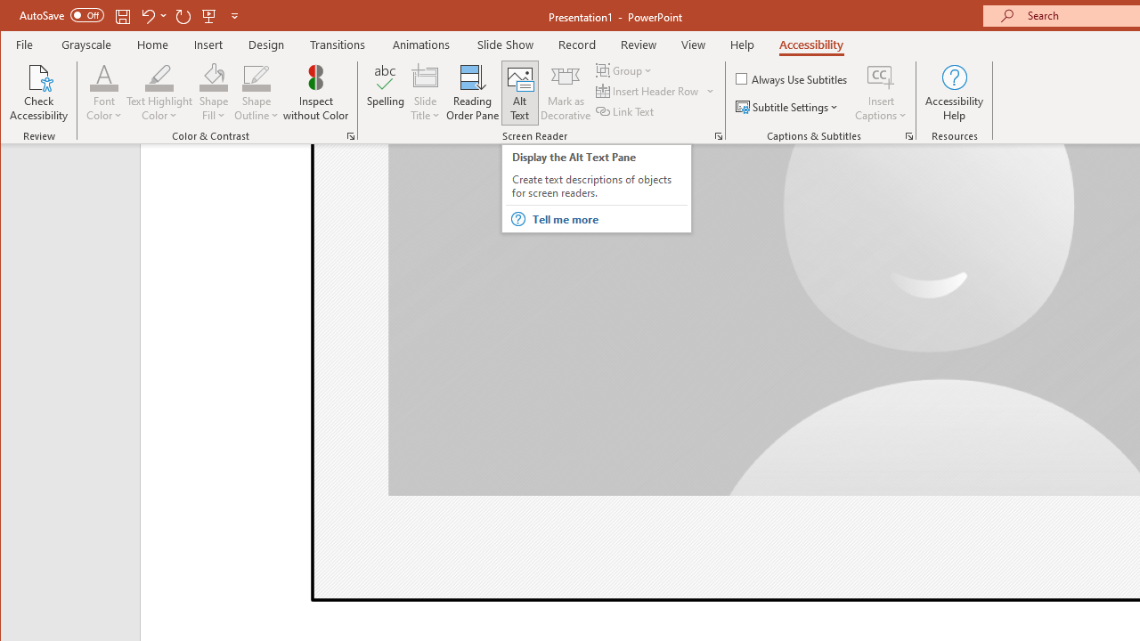 The image size is (1140, 641). I want to click on Mark as Decorative, so click(566, 93).